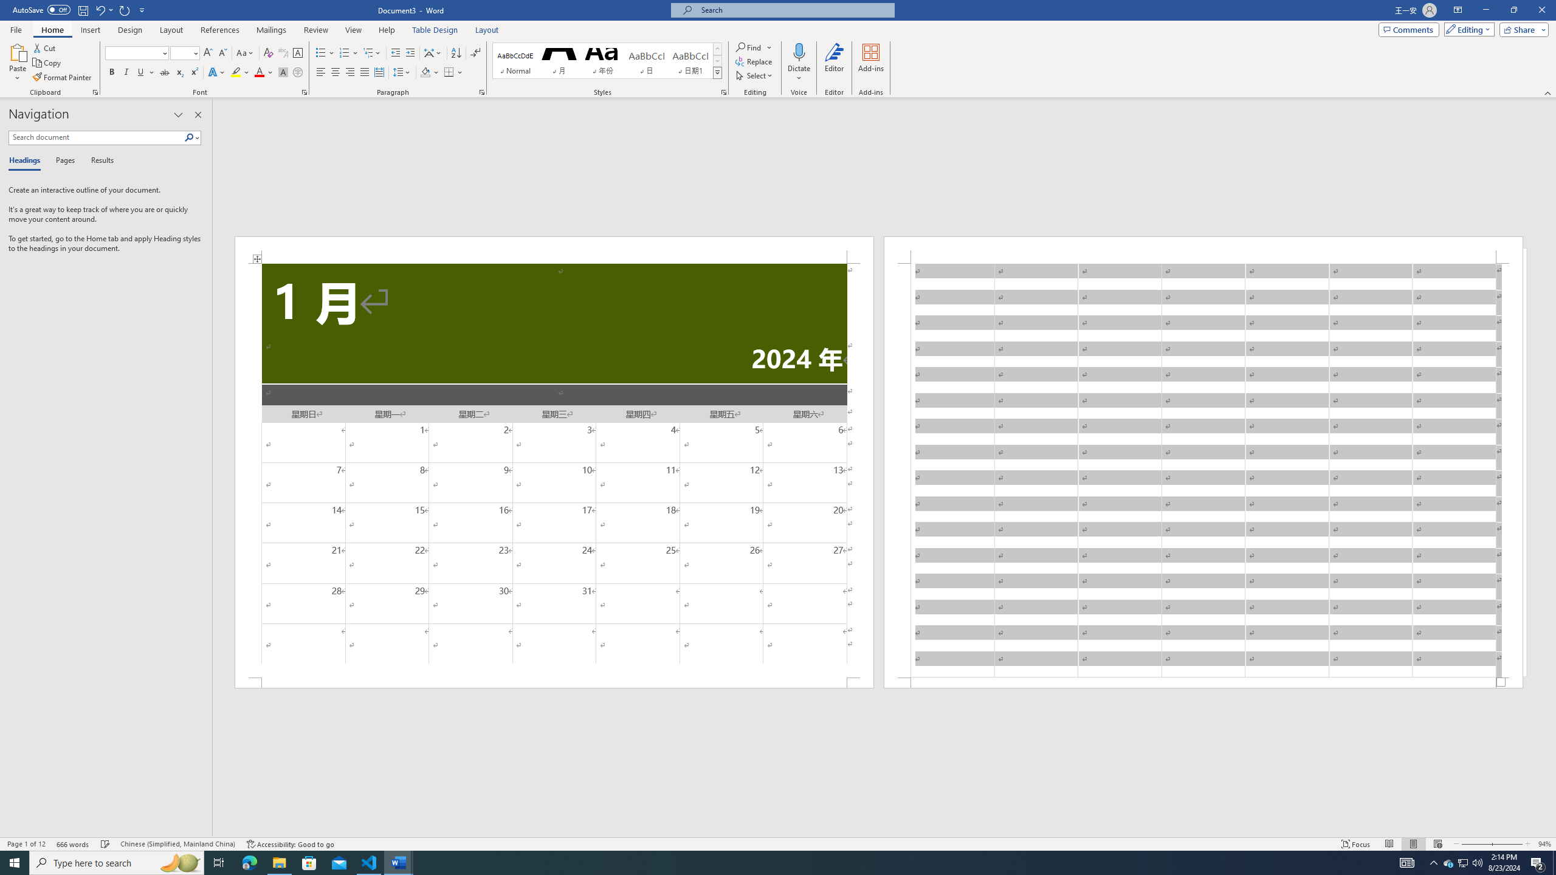 The height and width of the screenshot is (875, 1556). Describe the element at coordinates (325, 53) in the screenshot. I see `Bullets` at that location.